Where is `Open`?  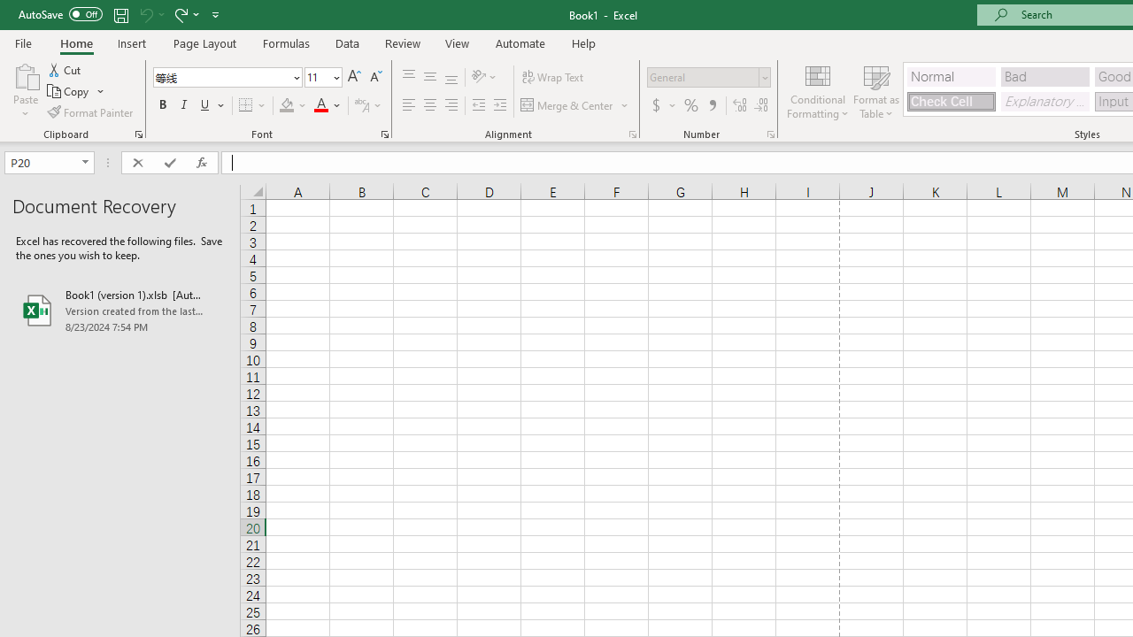
Open is located at coordinates (85, 163).